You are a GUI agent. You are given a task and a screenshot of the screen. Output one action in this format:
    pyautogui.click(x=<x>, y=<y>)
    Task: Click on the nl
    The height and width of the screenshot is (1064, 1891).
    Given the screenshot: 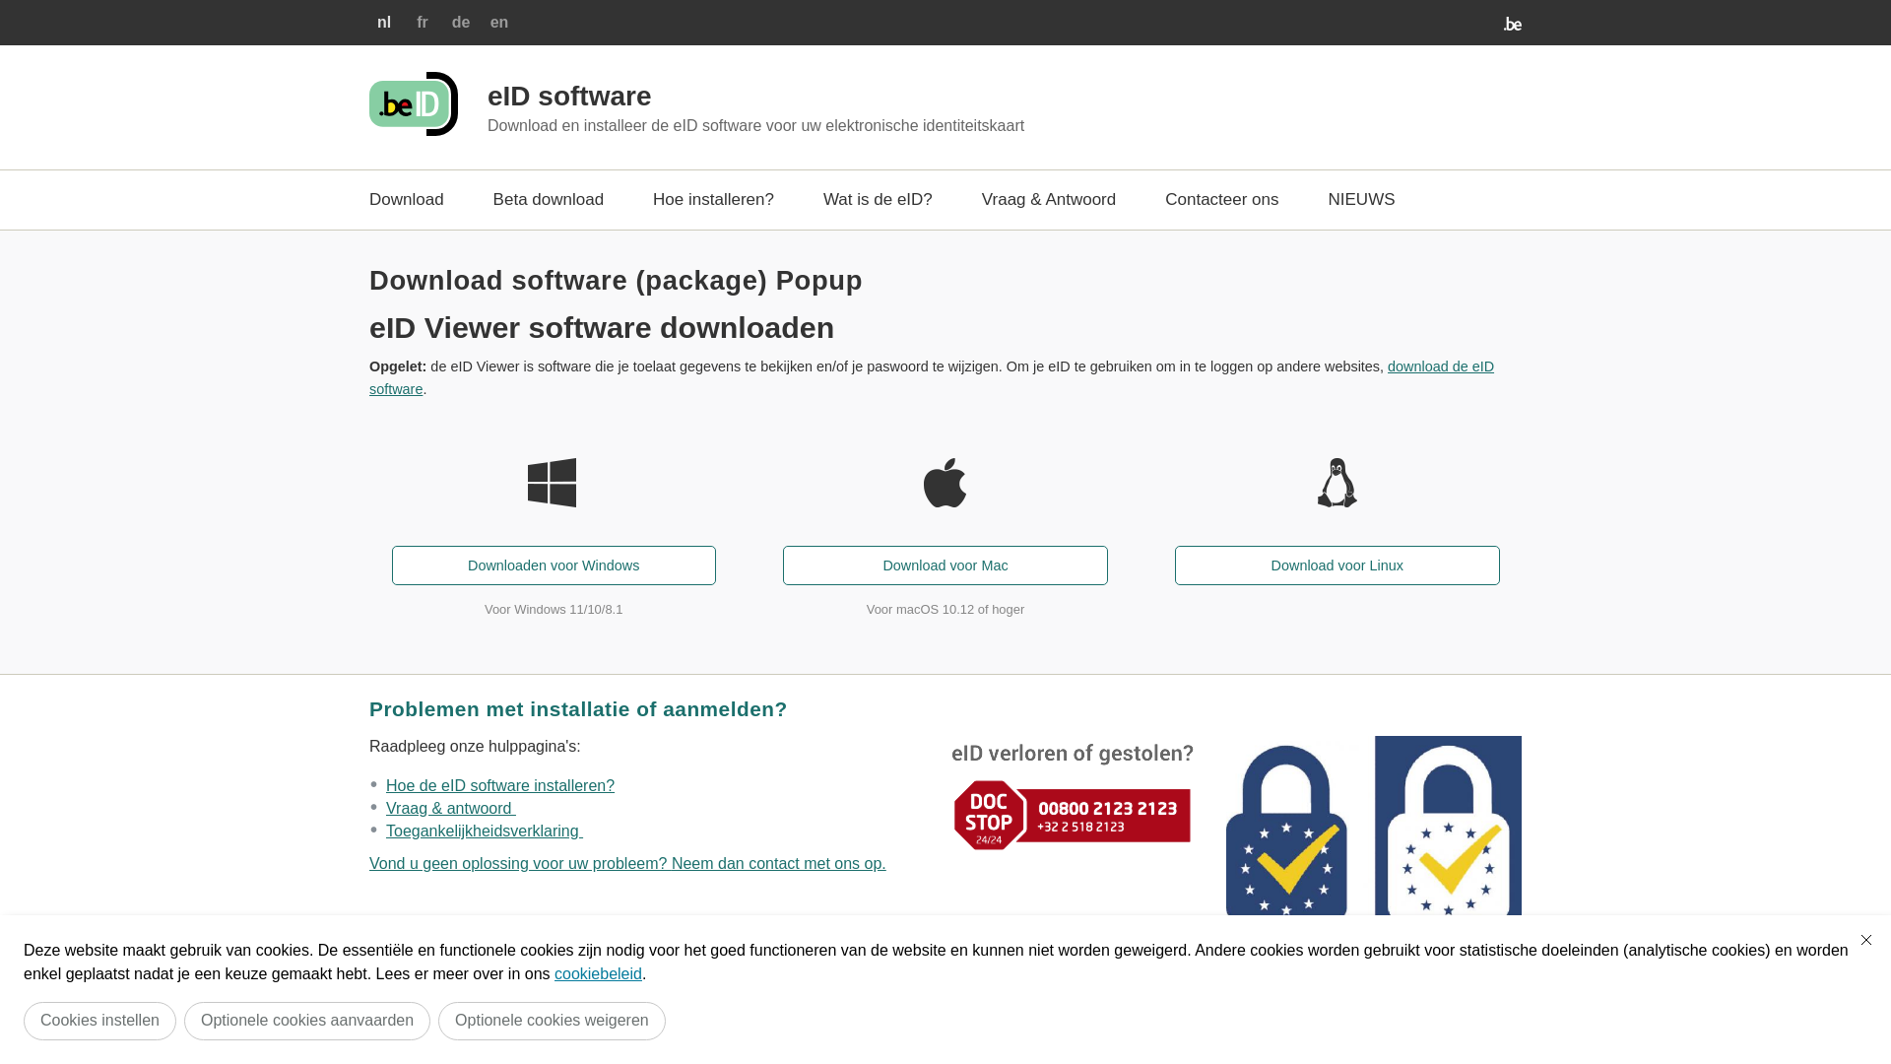 What is the action you would take?
    pyautogui.click(x=384, y=23)
    